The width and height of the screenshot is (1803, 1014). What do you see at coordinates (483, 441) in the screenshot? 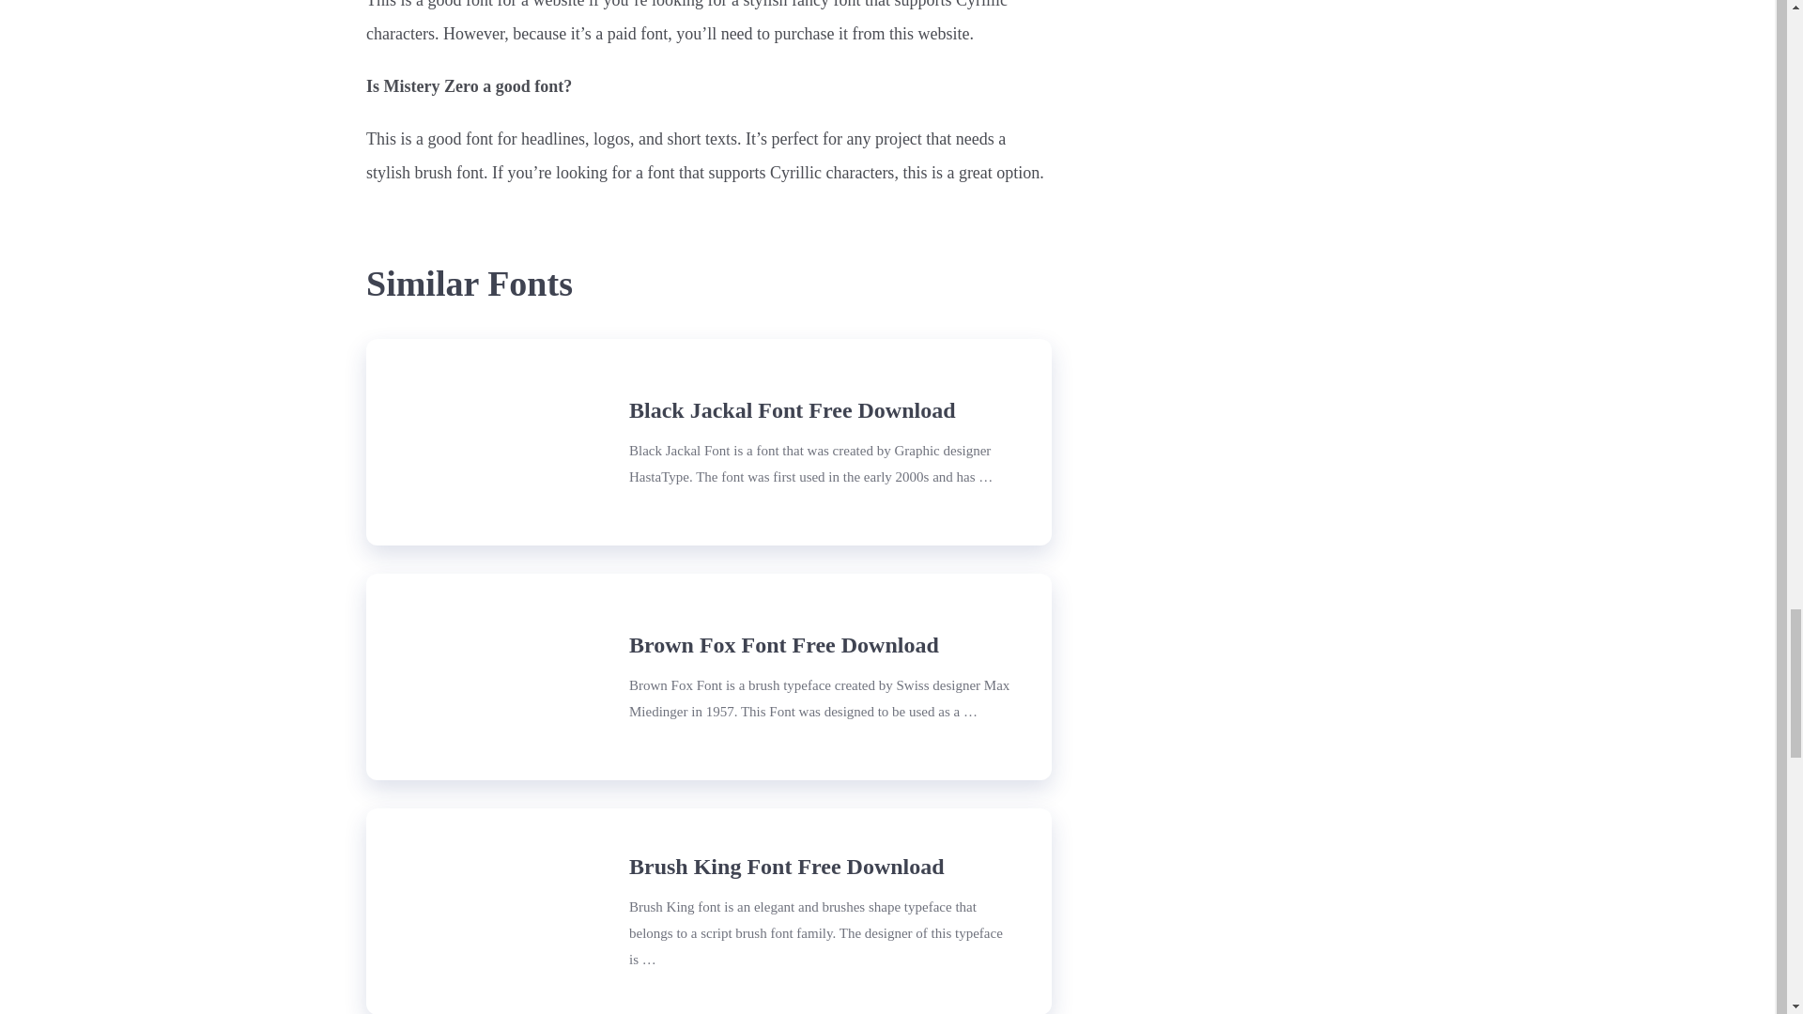
I see `Black Jackal Font Free Download` at bounding box center [483, 441].